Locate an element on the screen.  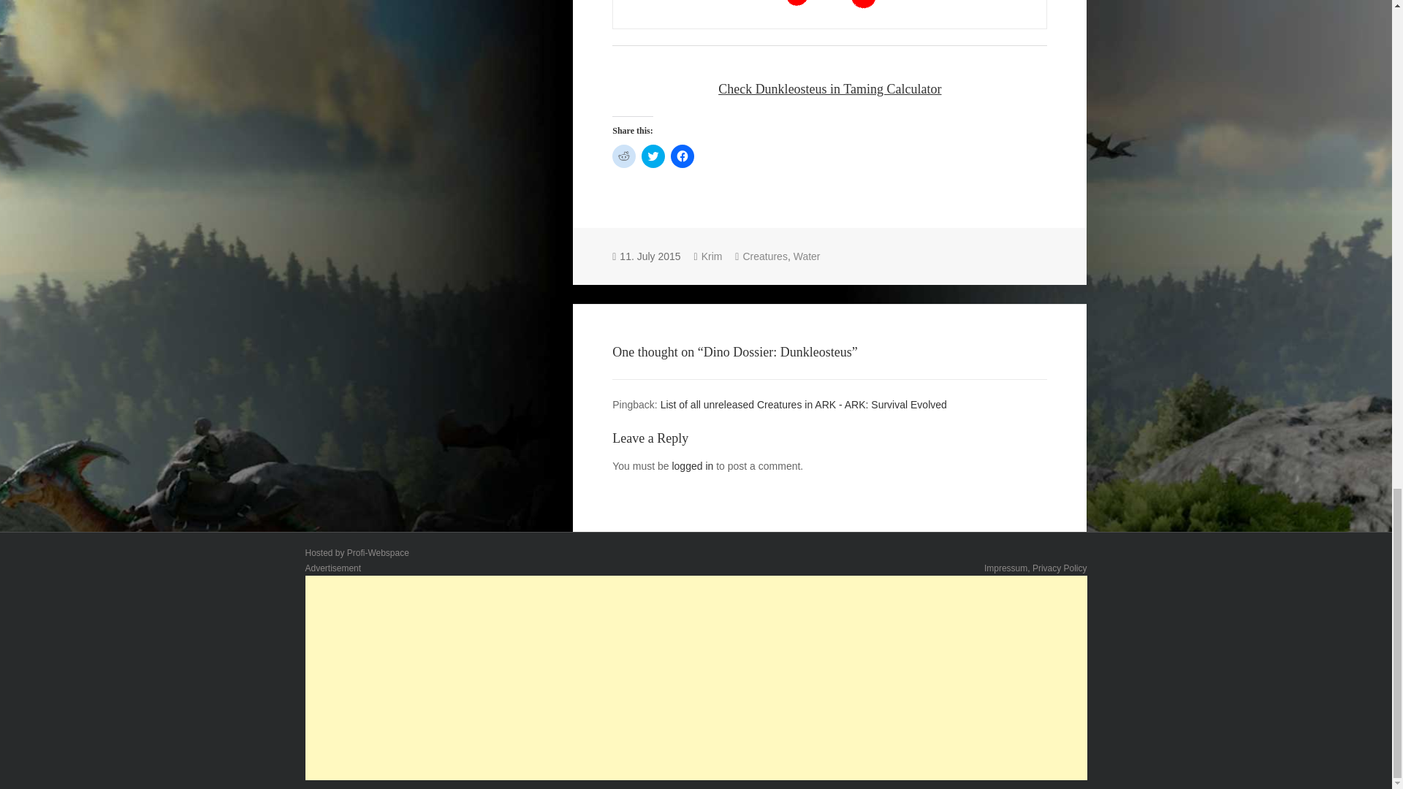
View all posts in Creatures is located at coordinates (764, 256).